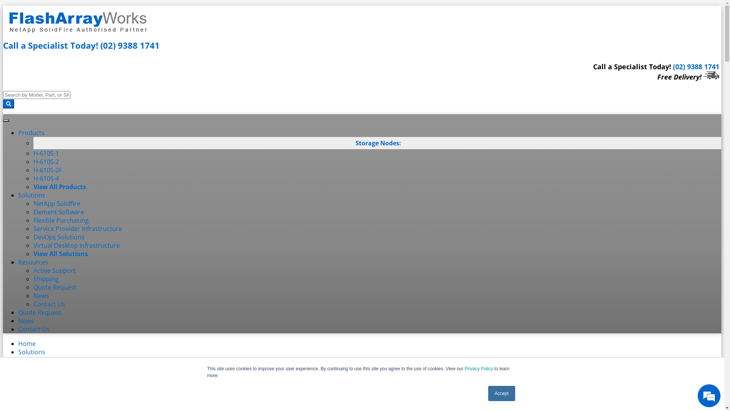 Image resolution: width=730 pixels, height=411 pixels. What do you see at coordinates (46, 153) in the screenshot?
I see `H-610S-1` at bounding box center [46, 153].